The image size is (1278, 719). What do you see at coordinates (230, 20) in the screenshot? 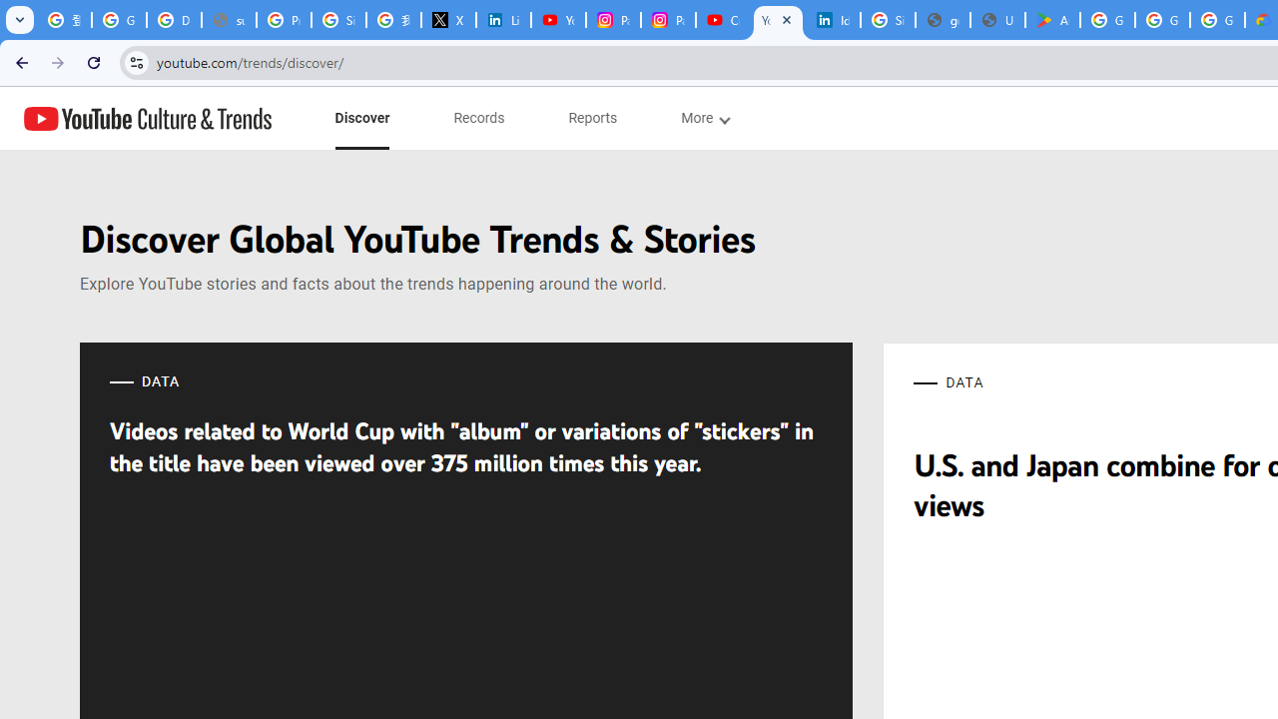
I see `support.google.com - Network error` at bounding box center [230, 20].